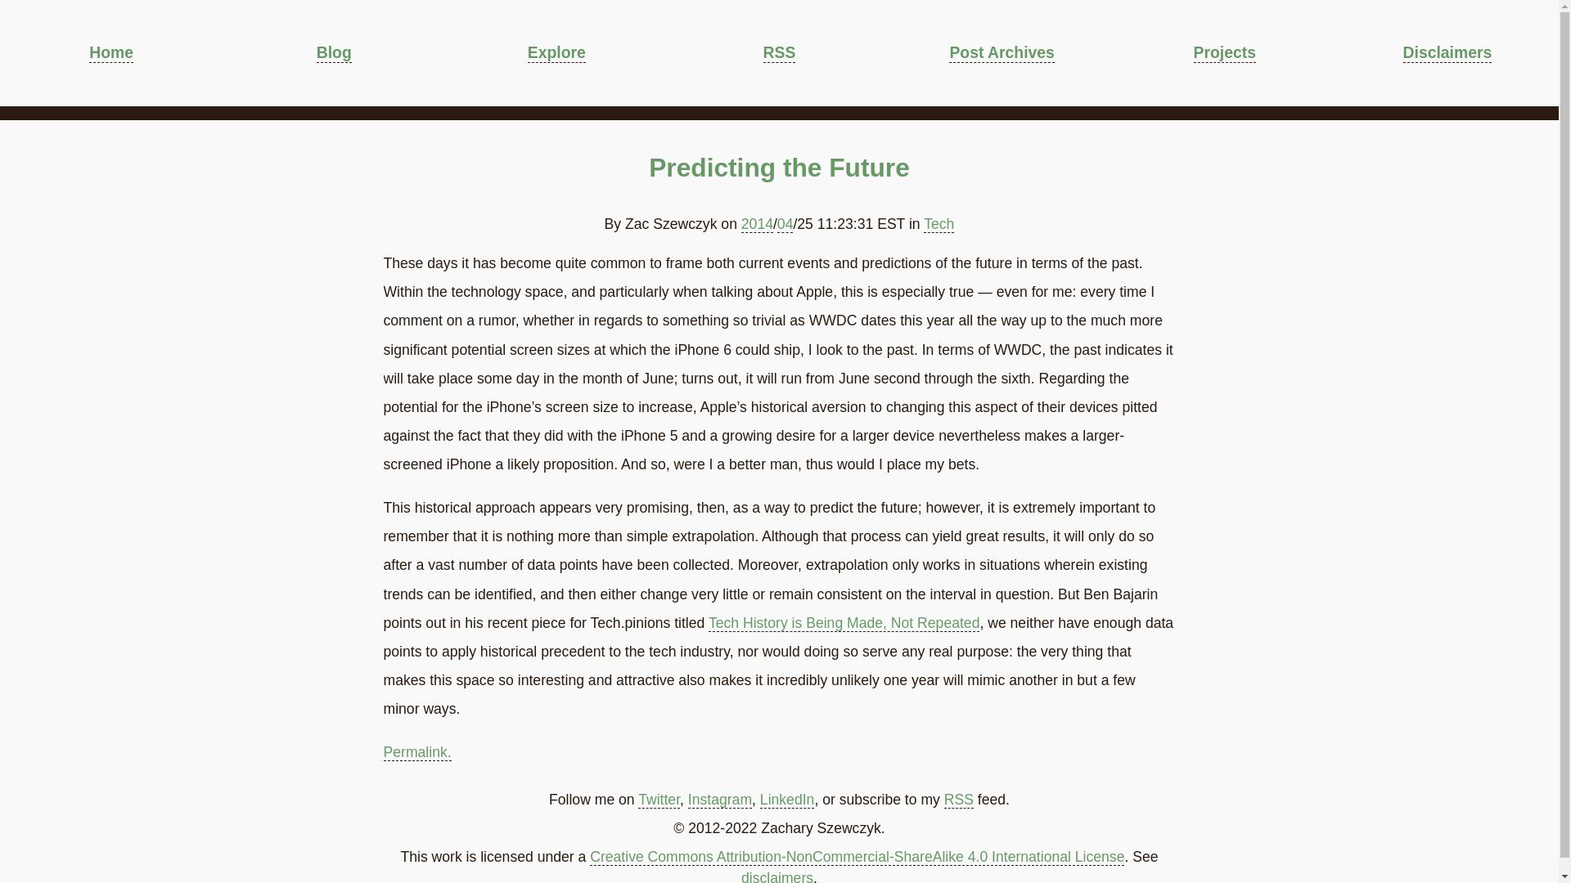 The image size is (1571, 883). I want to click on Twitter, so click(659, 800).